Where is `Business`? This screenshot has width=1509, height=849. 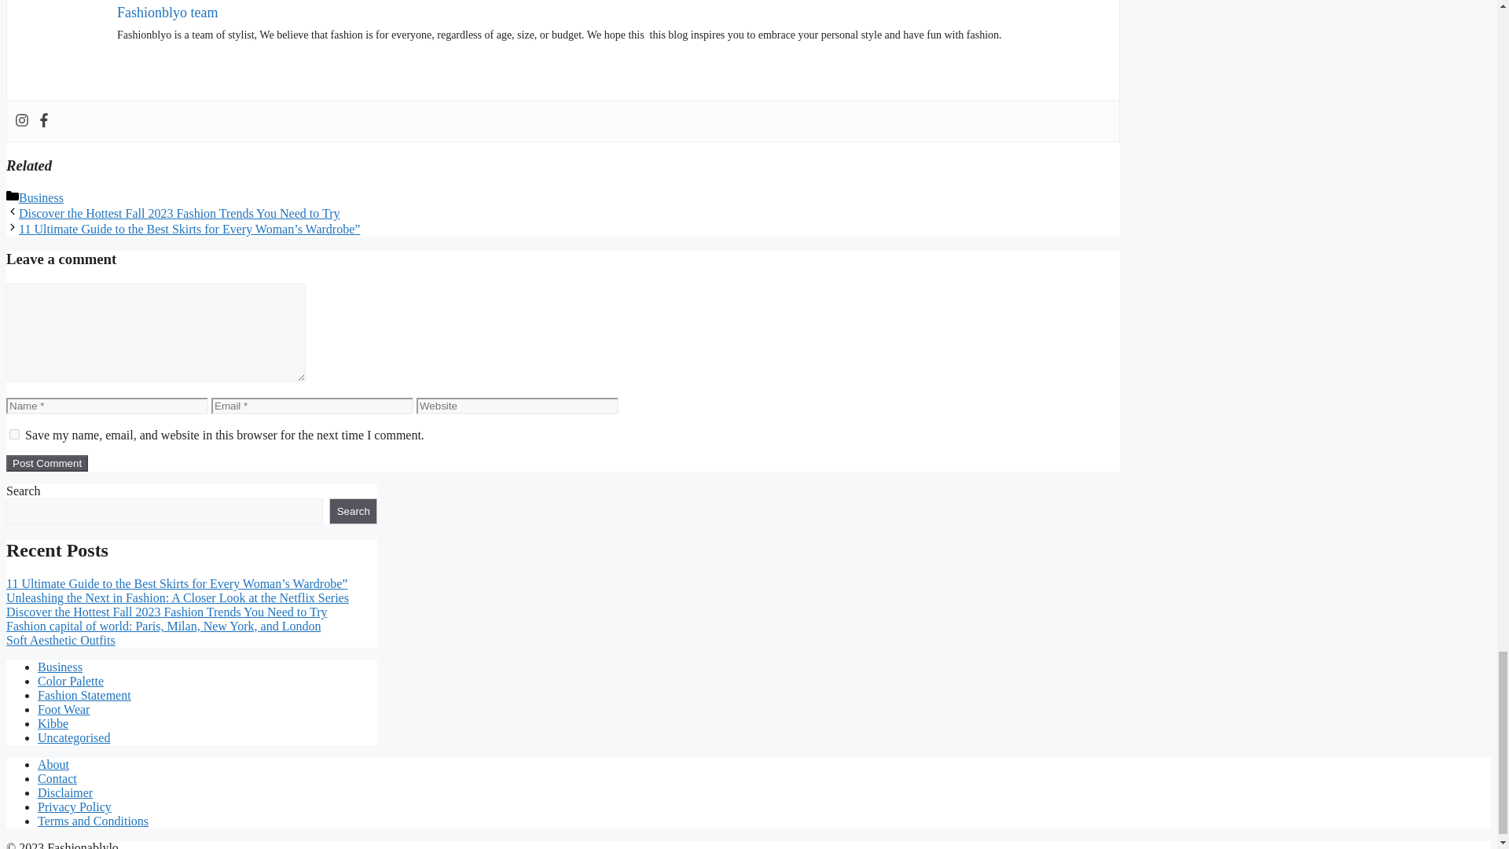 Business is located at coordinates (60, 667).